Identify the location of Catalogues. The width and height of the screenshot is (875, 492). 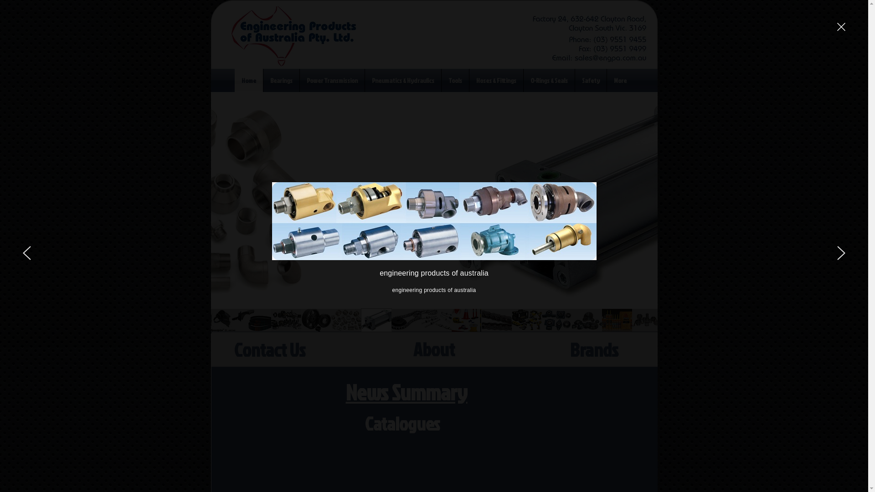
(402, 424).